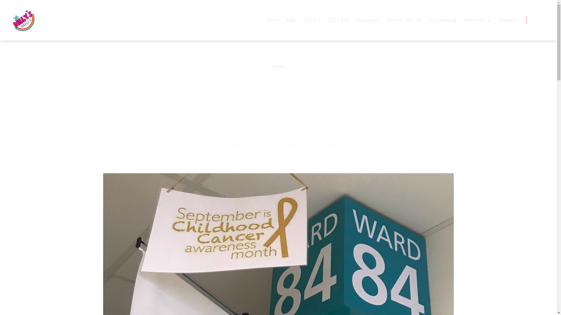 The height and width of the screenshot is (315, 561). What do you see at coordinates (338, 20) in the screenshot?
I see `2024 Ball` at bounding box center [338, 20].